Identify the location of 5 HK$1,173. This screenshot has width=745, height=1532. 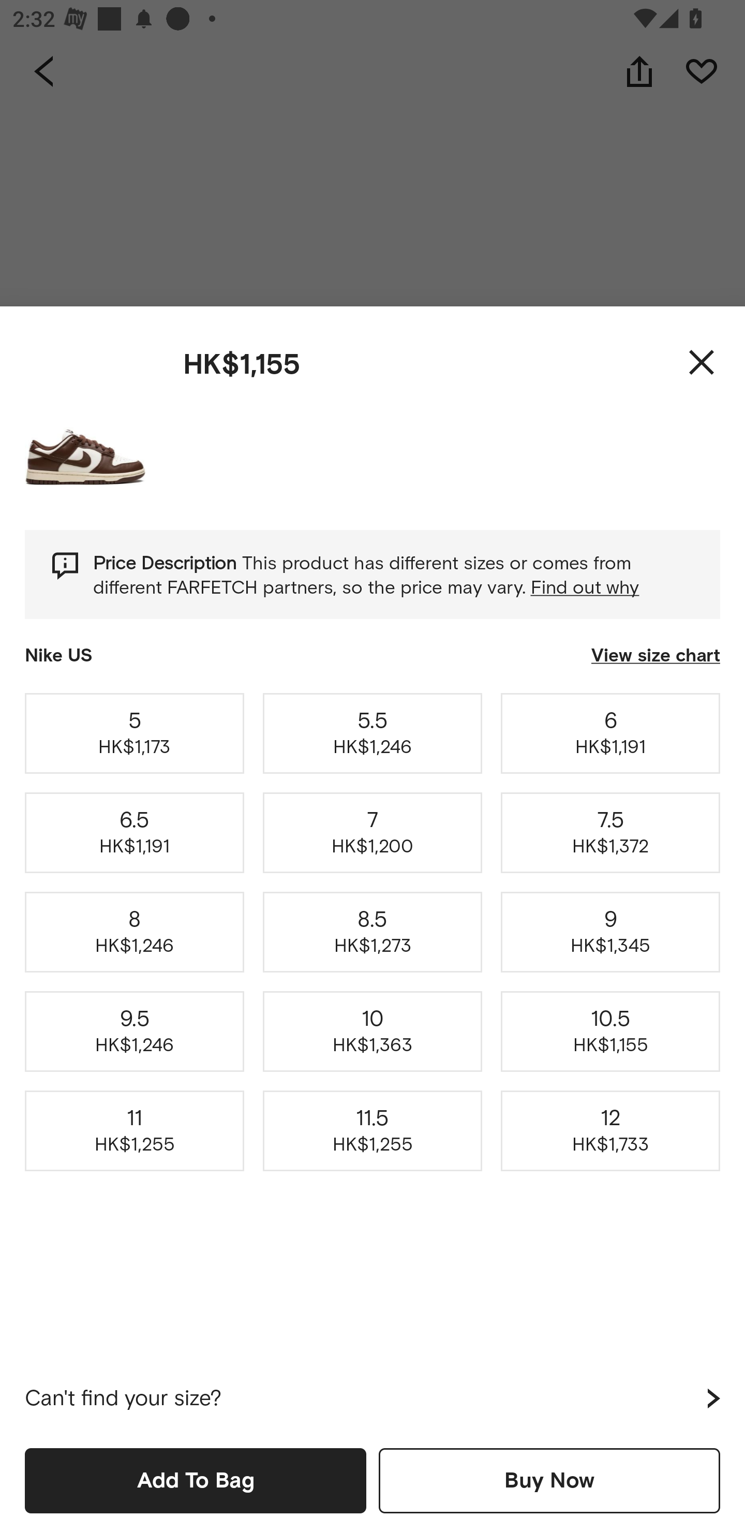
(135, 733).